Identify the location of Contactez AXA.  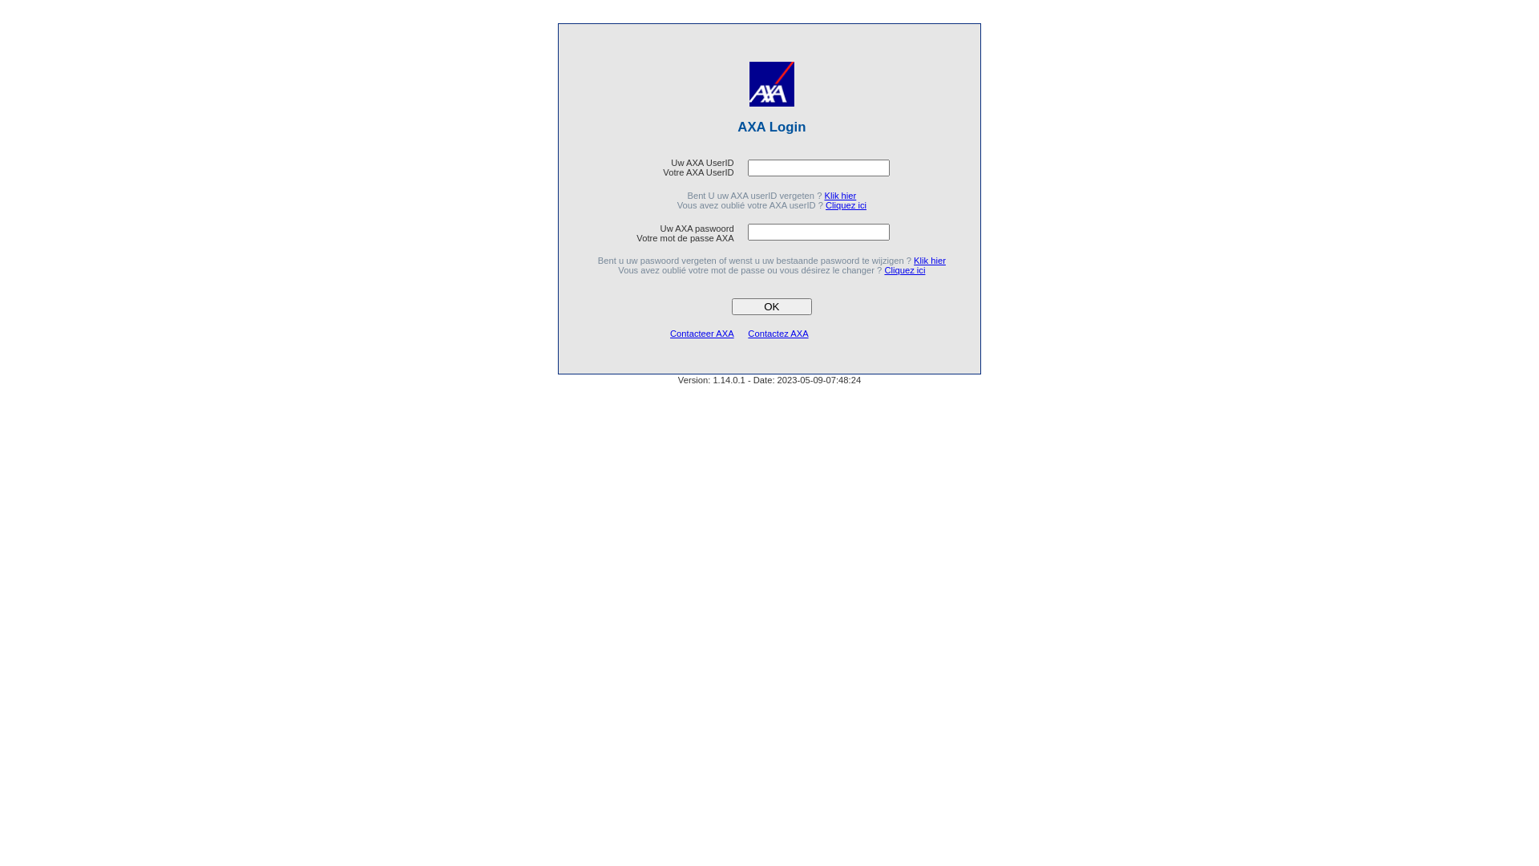
(778, 334).